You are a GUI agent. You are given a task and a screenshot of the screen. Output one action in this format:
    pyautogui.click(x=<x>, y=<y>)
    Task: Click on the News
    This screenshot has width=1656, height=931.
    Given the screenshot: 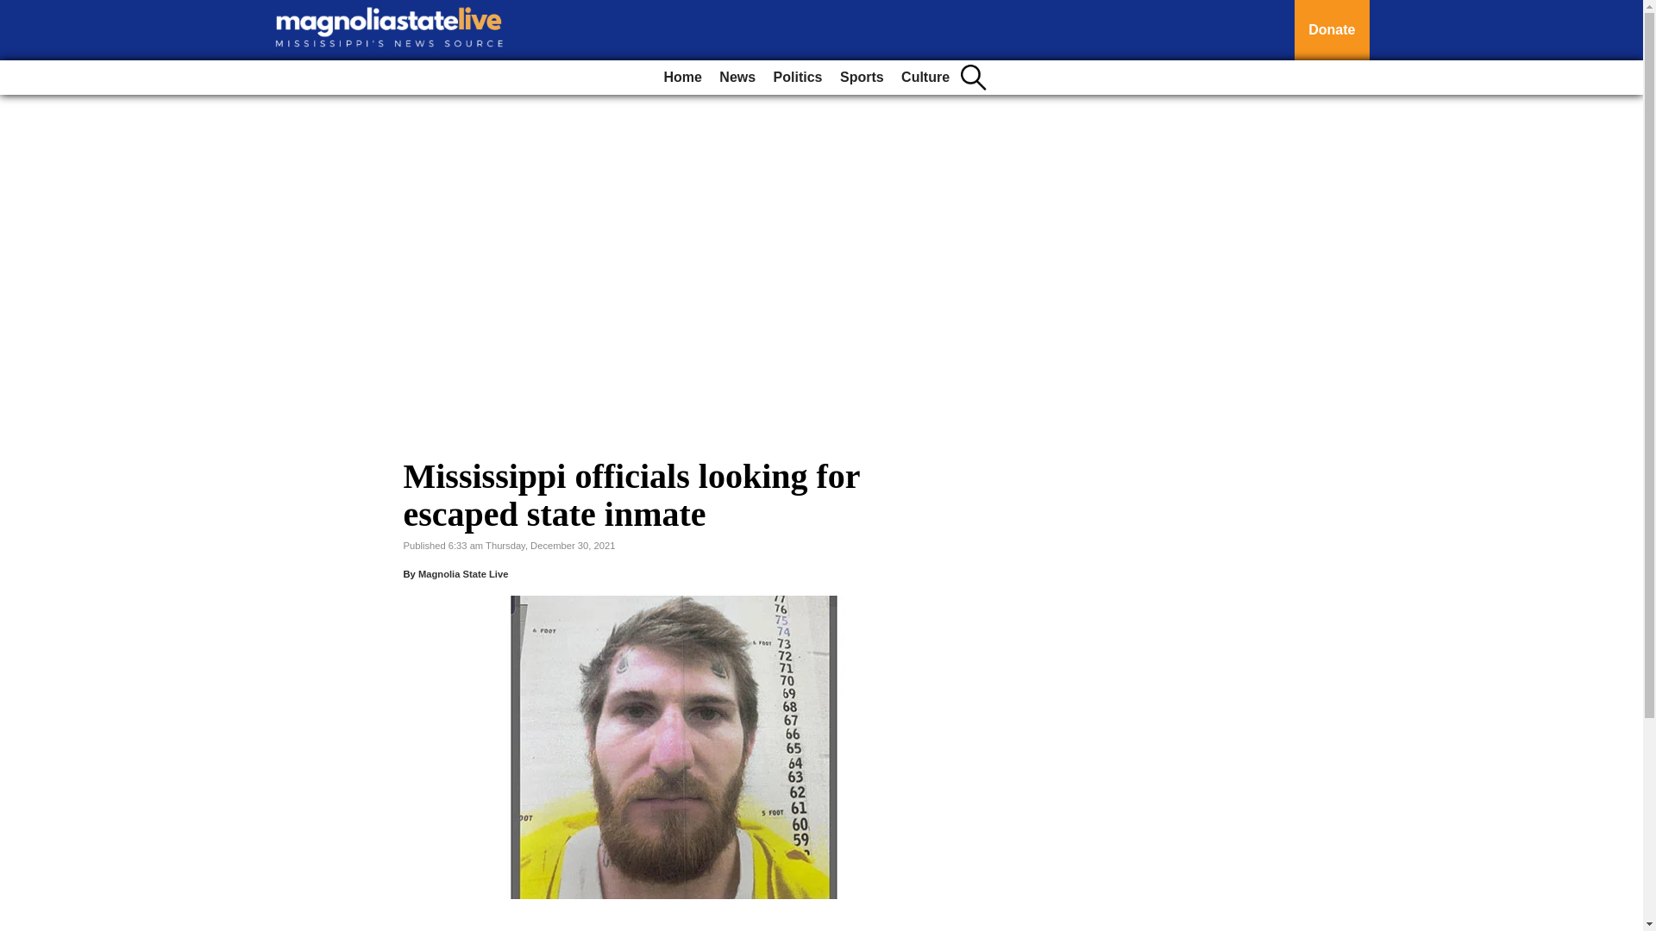 What is the action you would take?
    pyautogui.click(x=737, y=78)
    